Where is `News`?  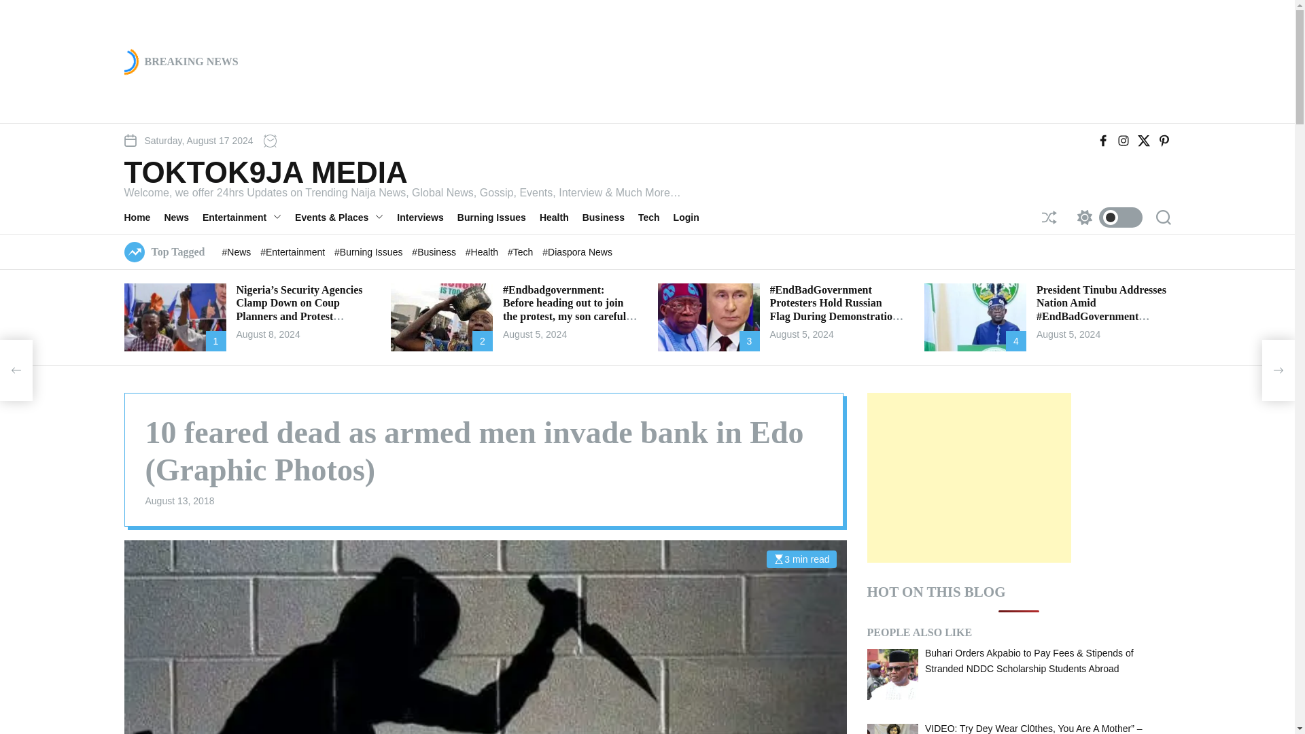 News is located at coordinates (183, 217).